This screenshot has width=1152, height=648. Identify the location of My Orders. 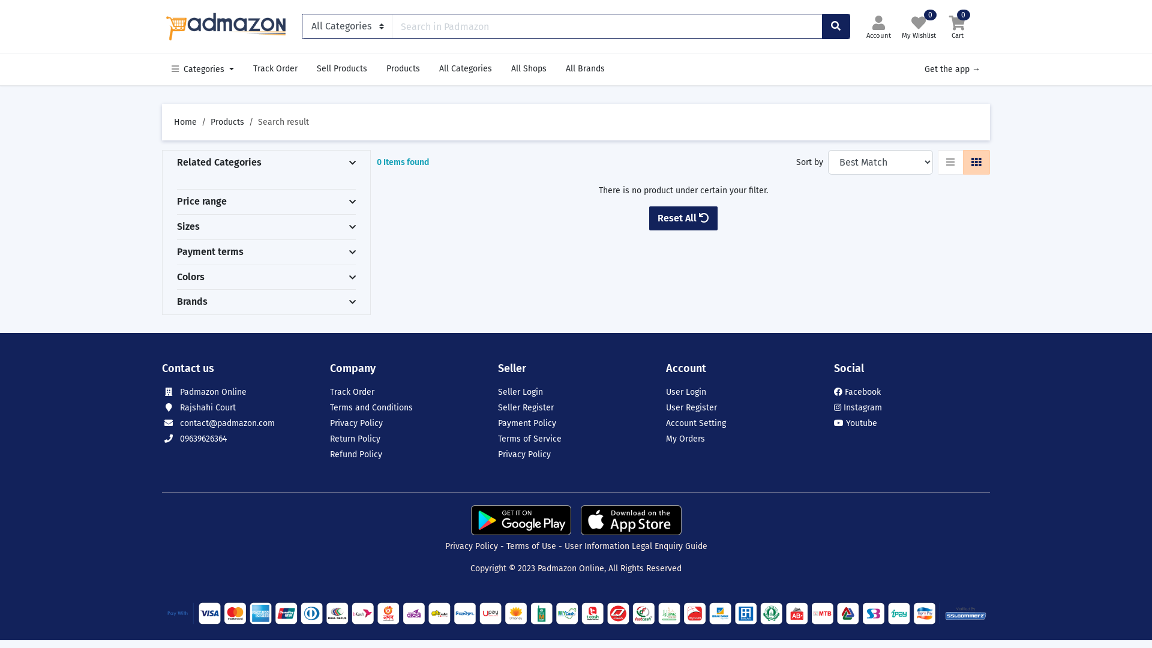
(685, 439).